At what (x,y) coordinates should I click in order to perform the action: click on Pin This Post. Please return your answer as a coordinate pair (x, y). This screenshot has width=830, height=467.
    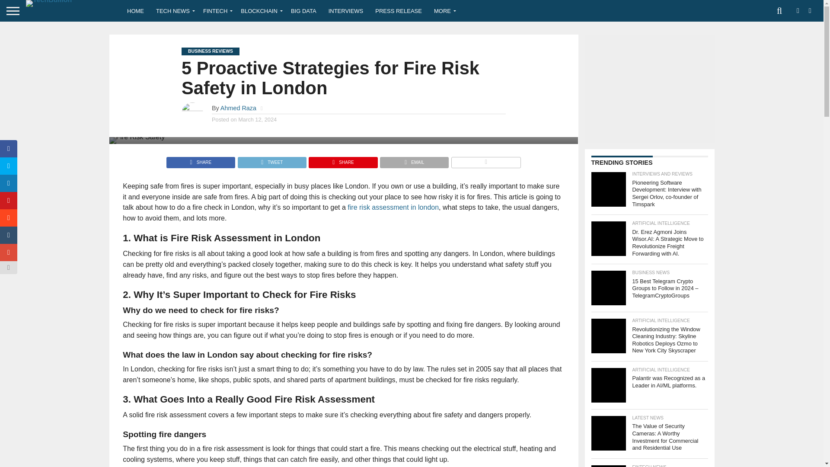
    Looking at the image, I should click on (342, 160).